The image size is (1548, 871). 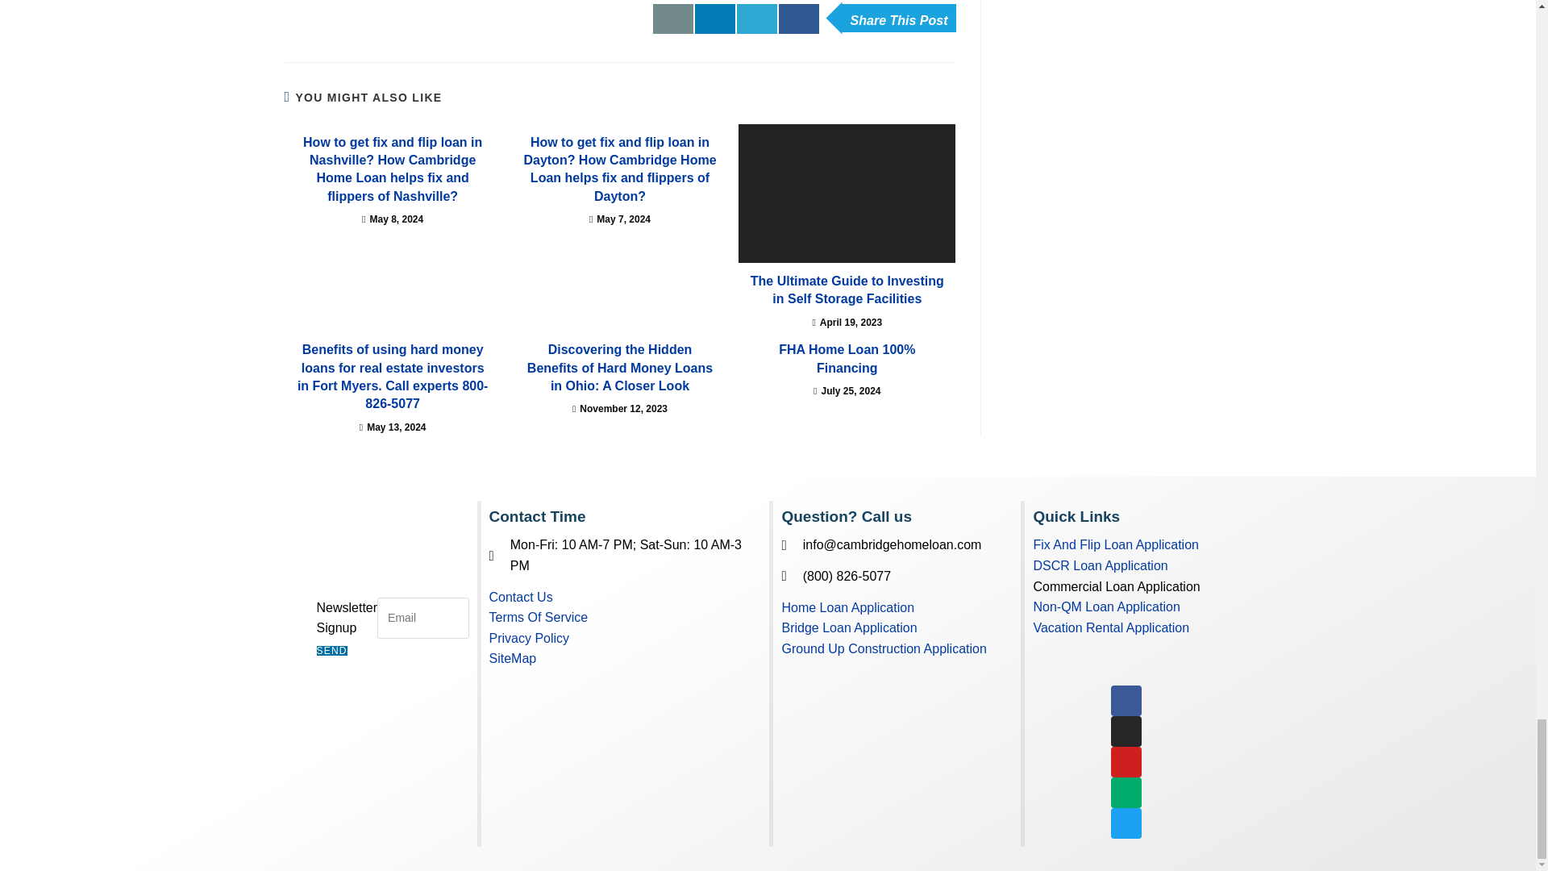 What do you see at coordinates (898, 18) in the screenshot?
I see `Share This Post` at bounding box center [898, 18].